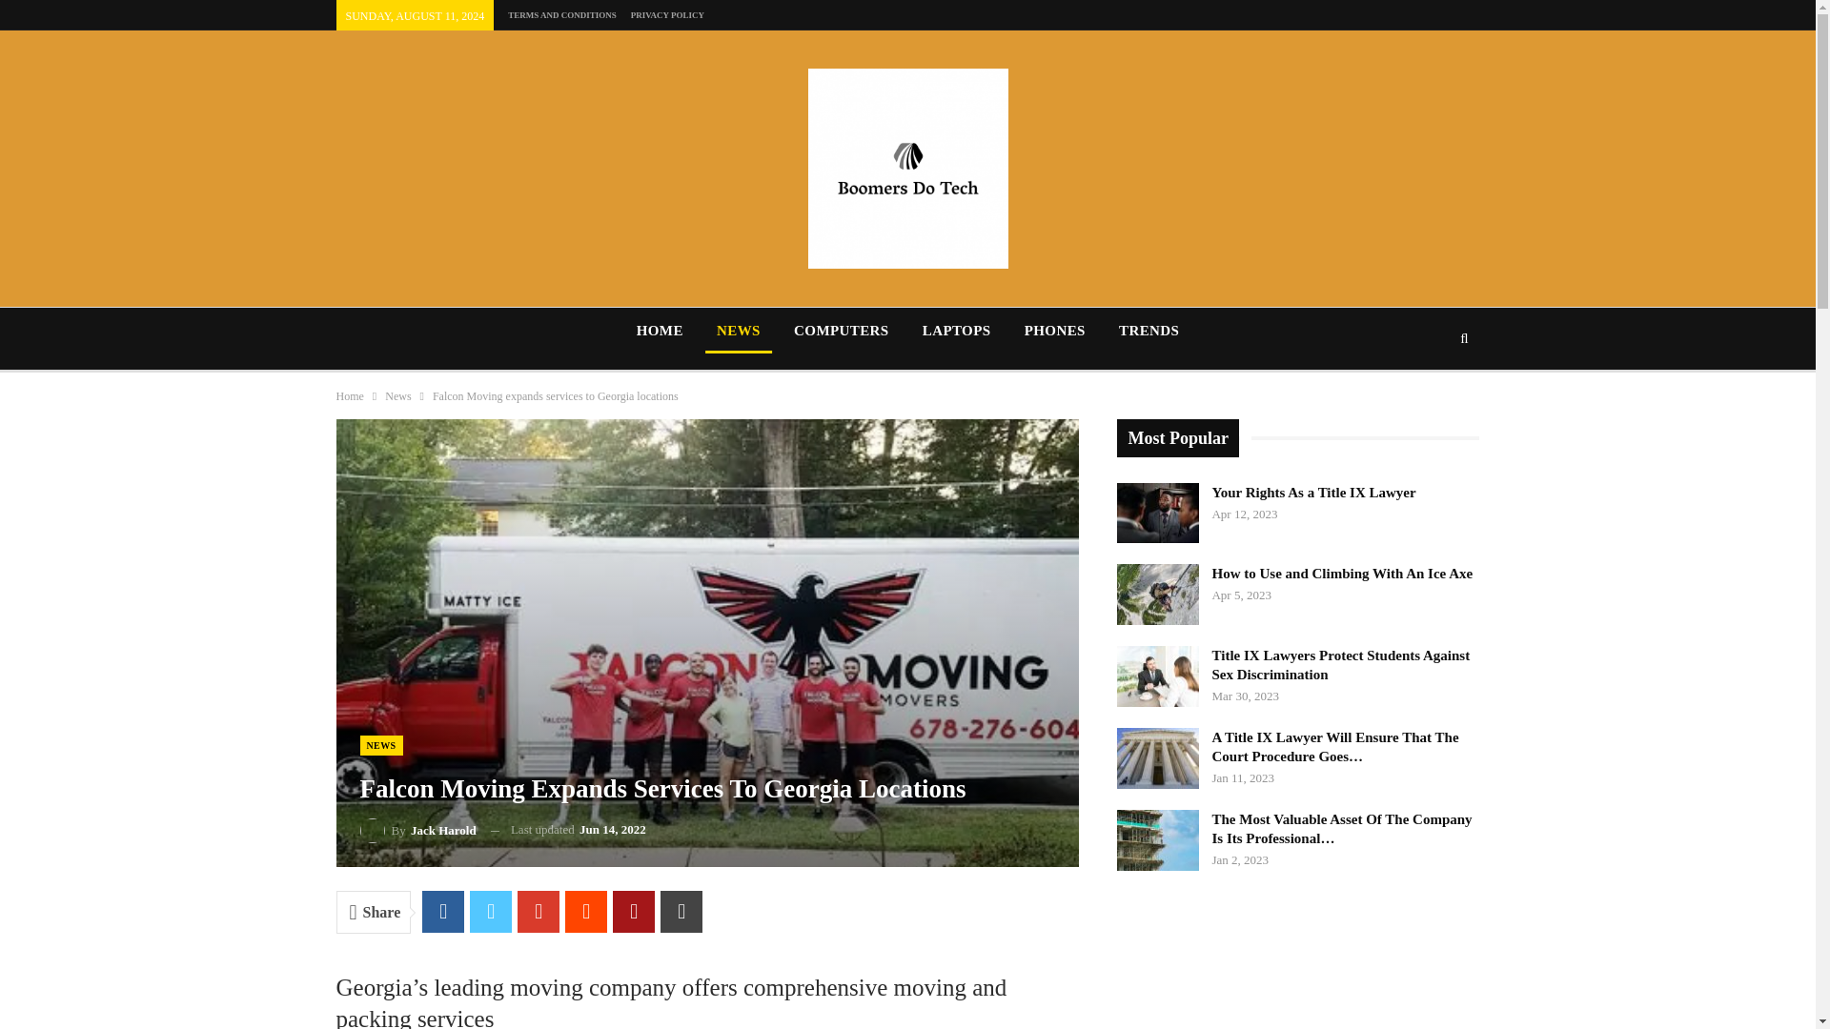 This screenshot has width=1830, height=1029. Describe the element at coordinates (841, 330) in the screenshot. I see `COMPUTERS` at that location.